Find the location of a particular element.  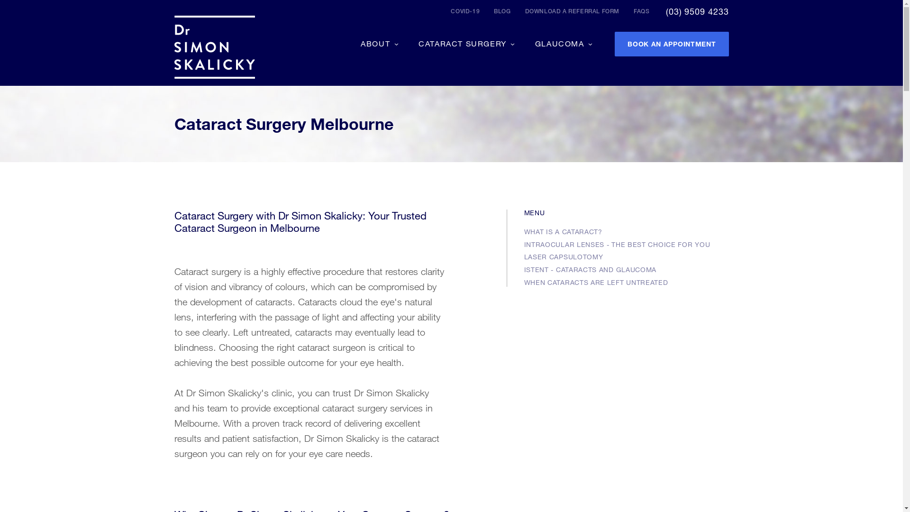

BOOK AN APPOINTMENT is located at coordinates (672, 44).